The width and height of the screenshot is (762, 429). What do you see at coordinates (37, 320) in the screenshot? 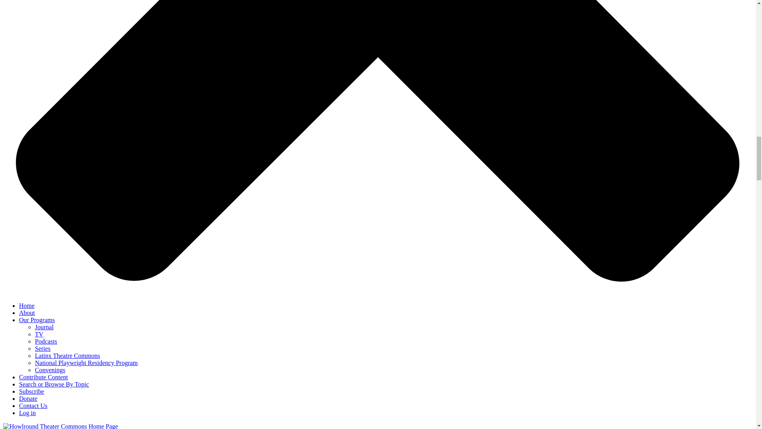
I see `Our Programs` at bounding box center [37, 320].